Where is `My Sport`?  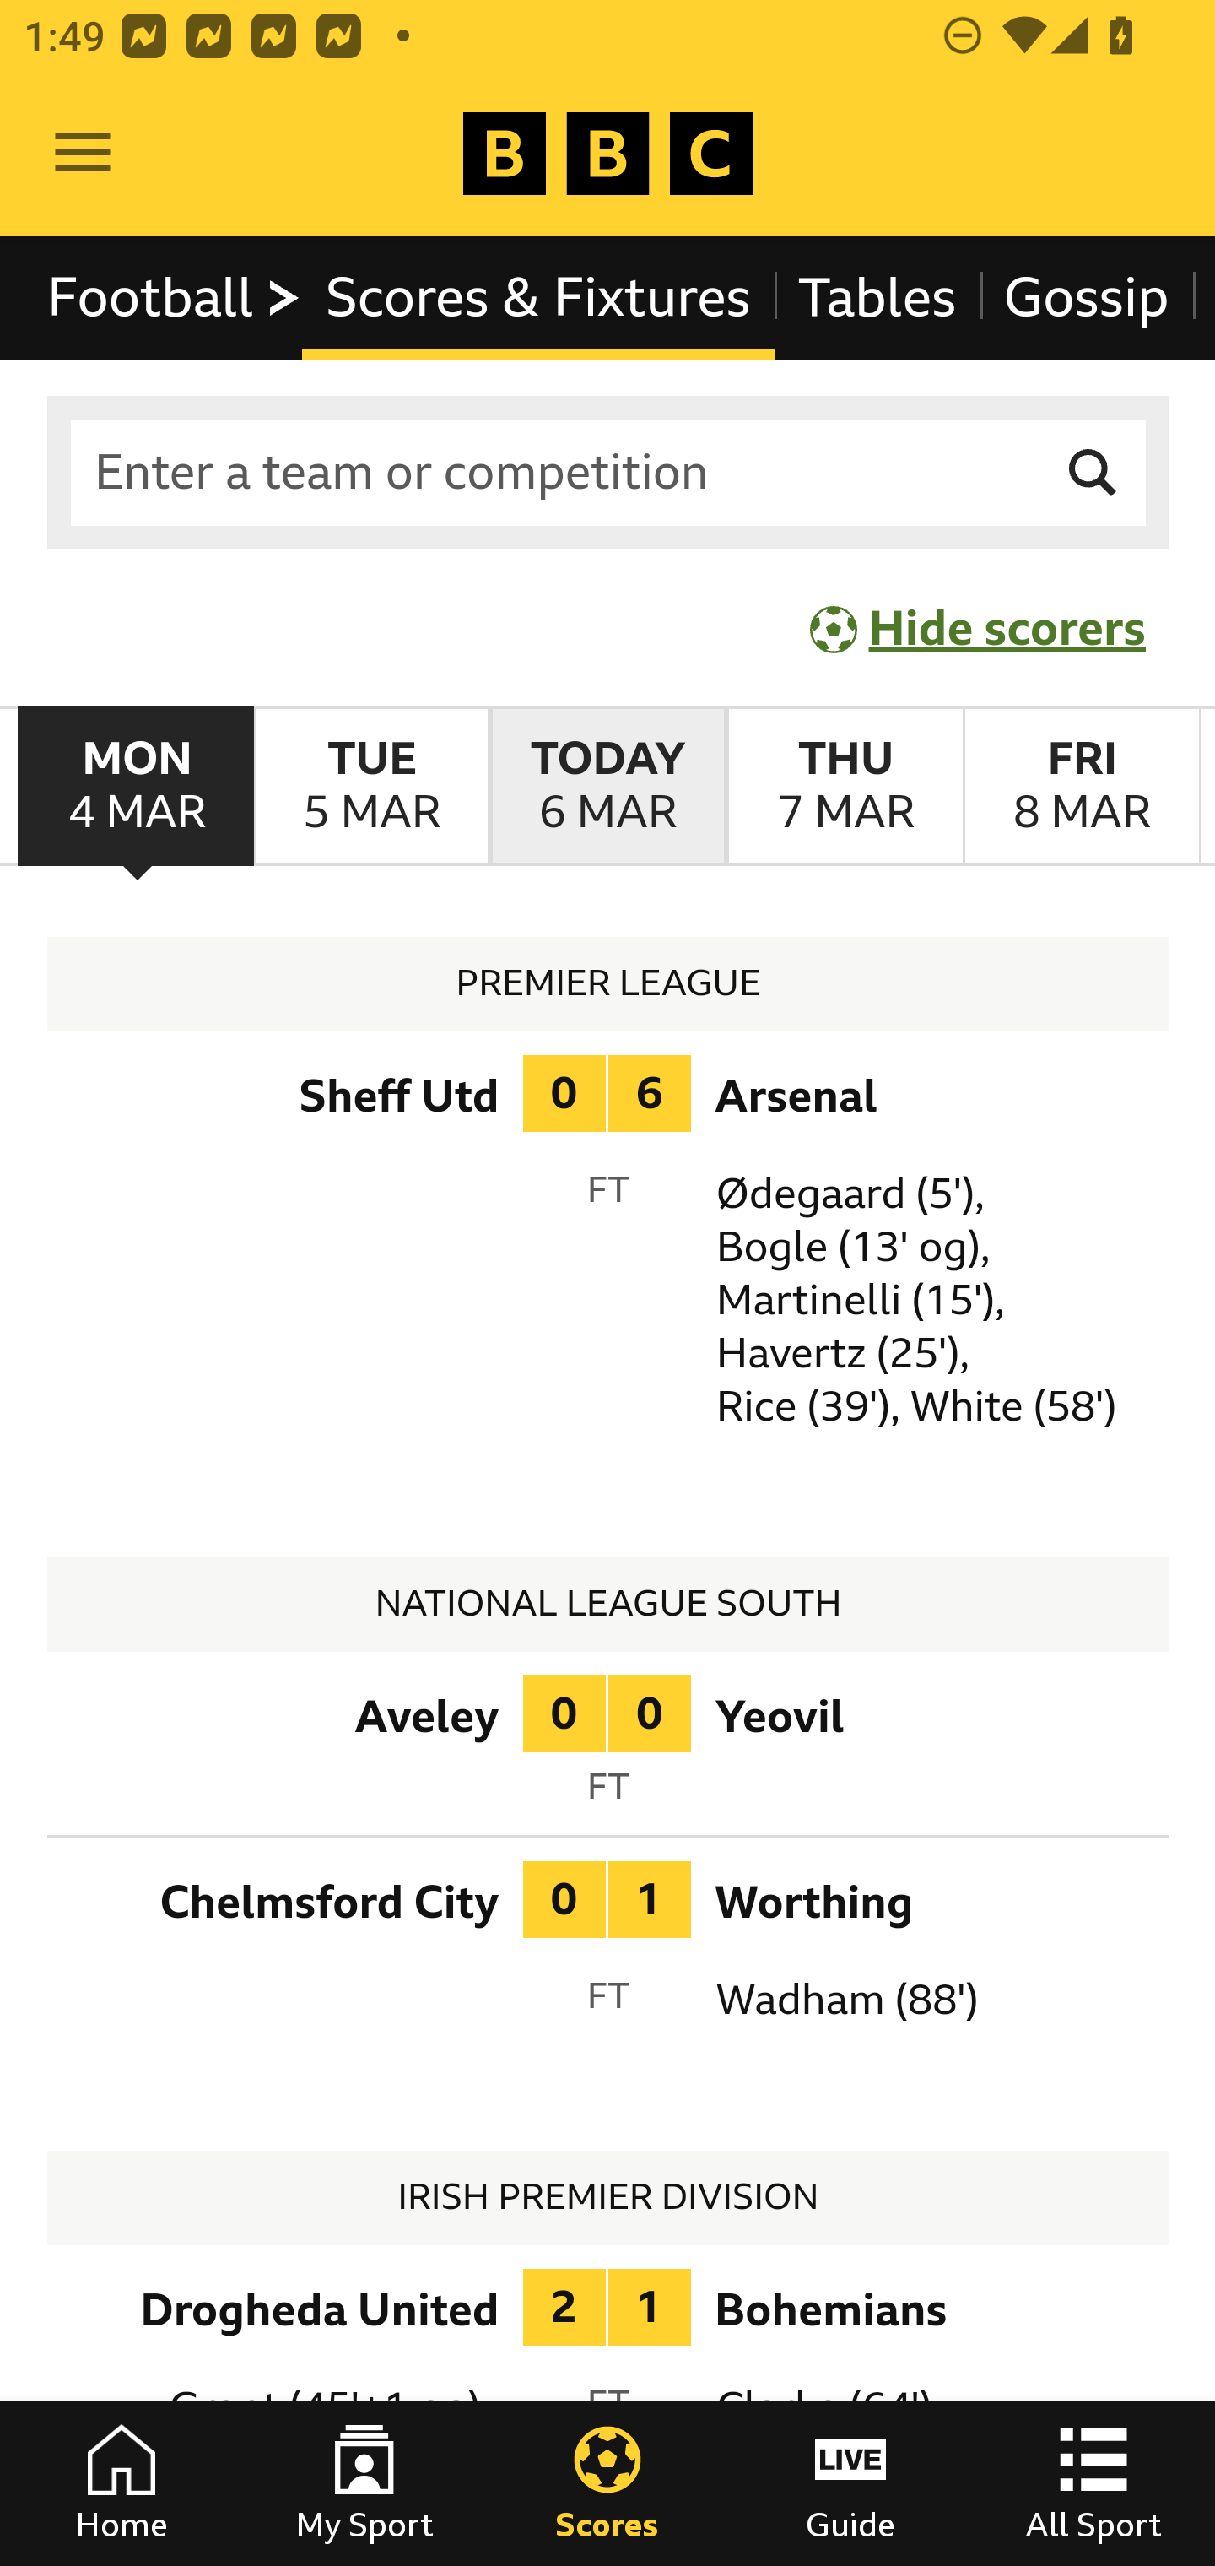 My Sport is located at coordinates (364, 2483).